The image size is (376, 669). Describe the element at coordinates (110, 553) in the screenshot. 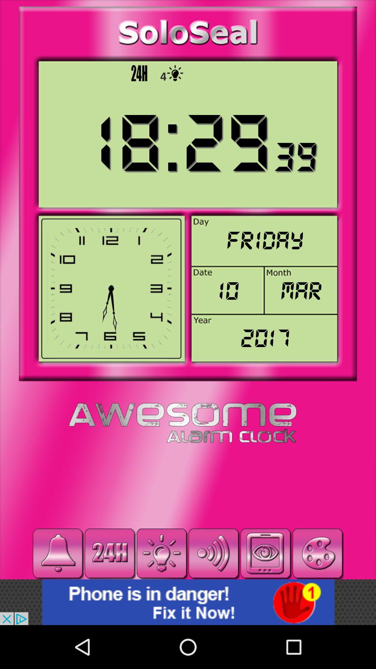

I see `go to timing option` at that location.